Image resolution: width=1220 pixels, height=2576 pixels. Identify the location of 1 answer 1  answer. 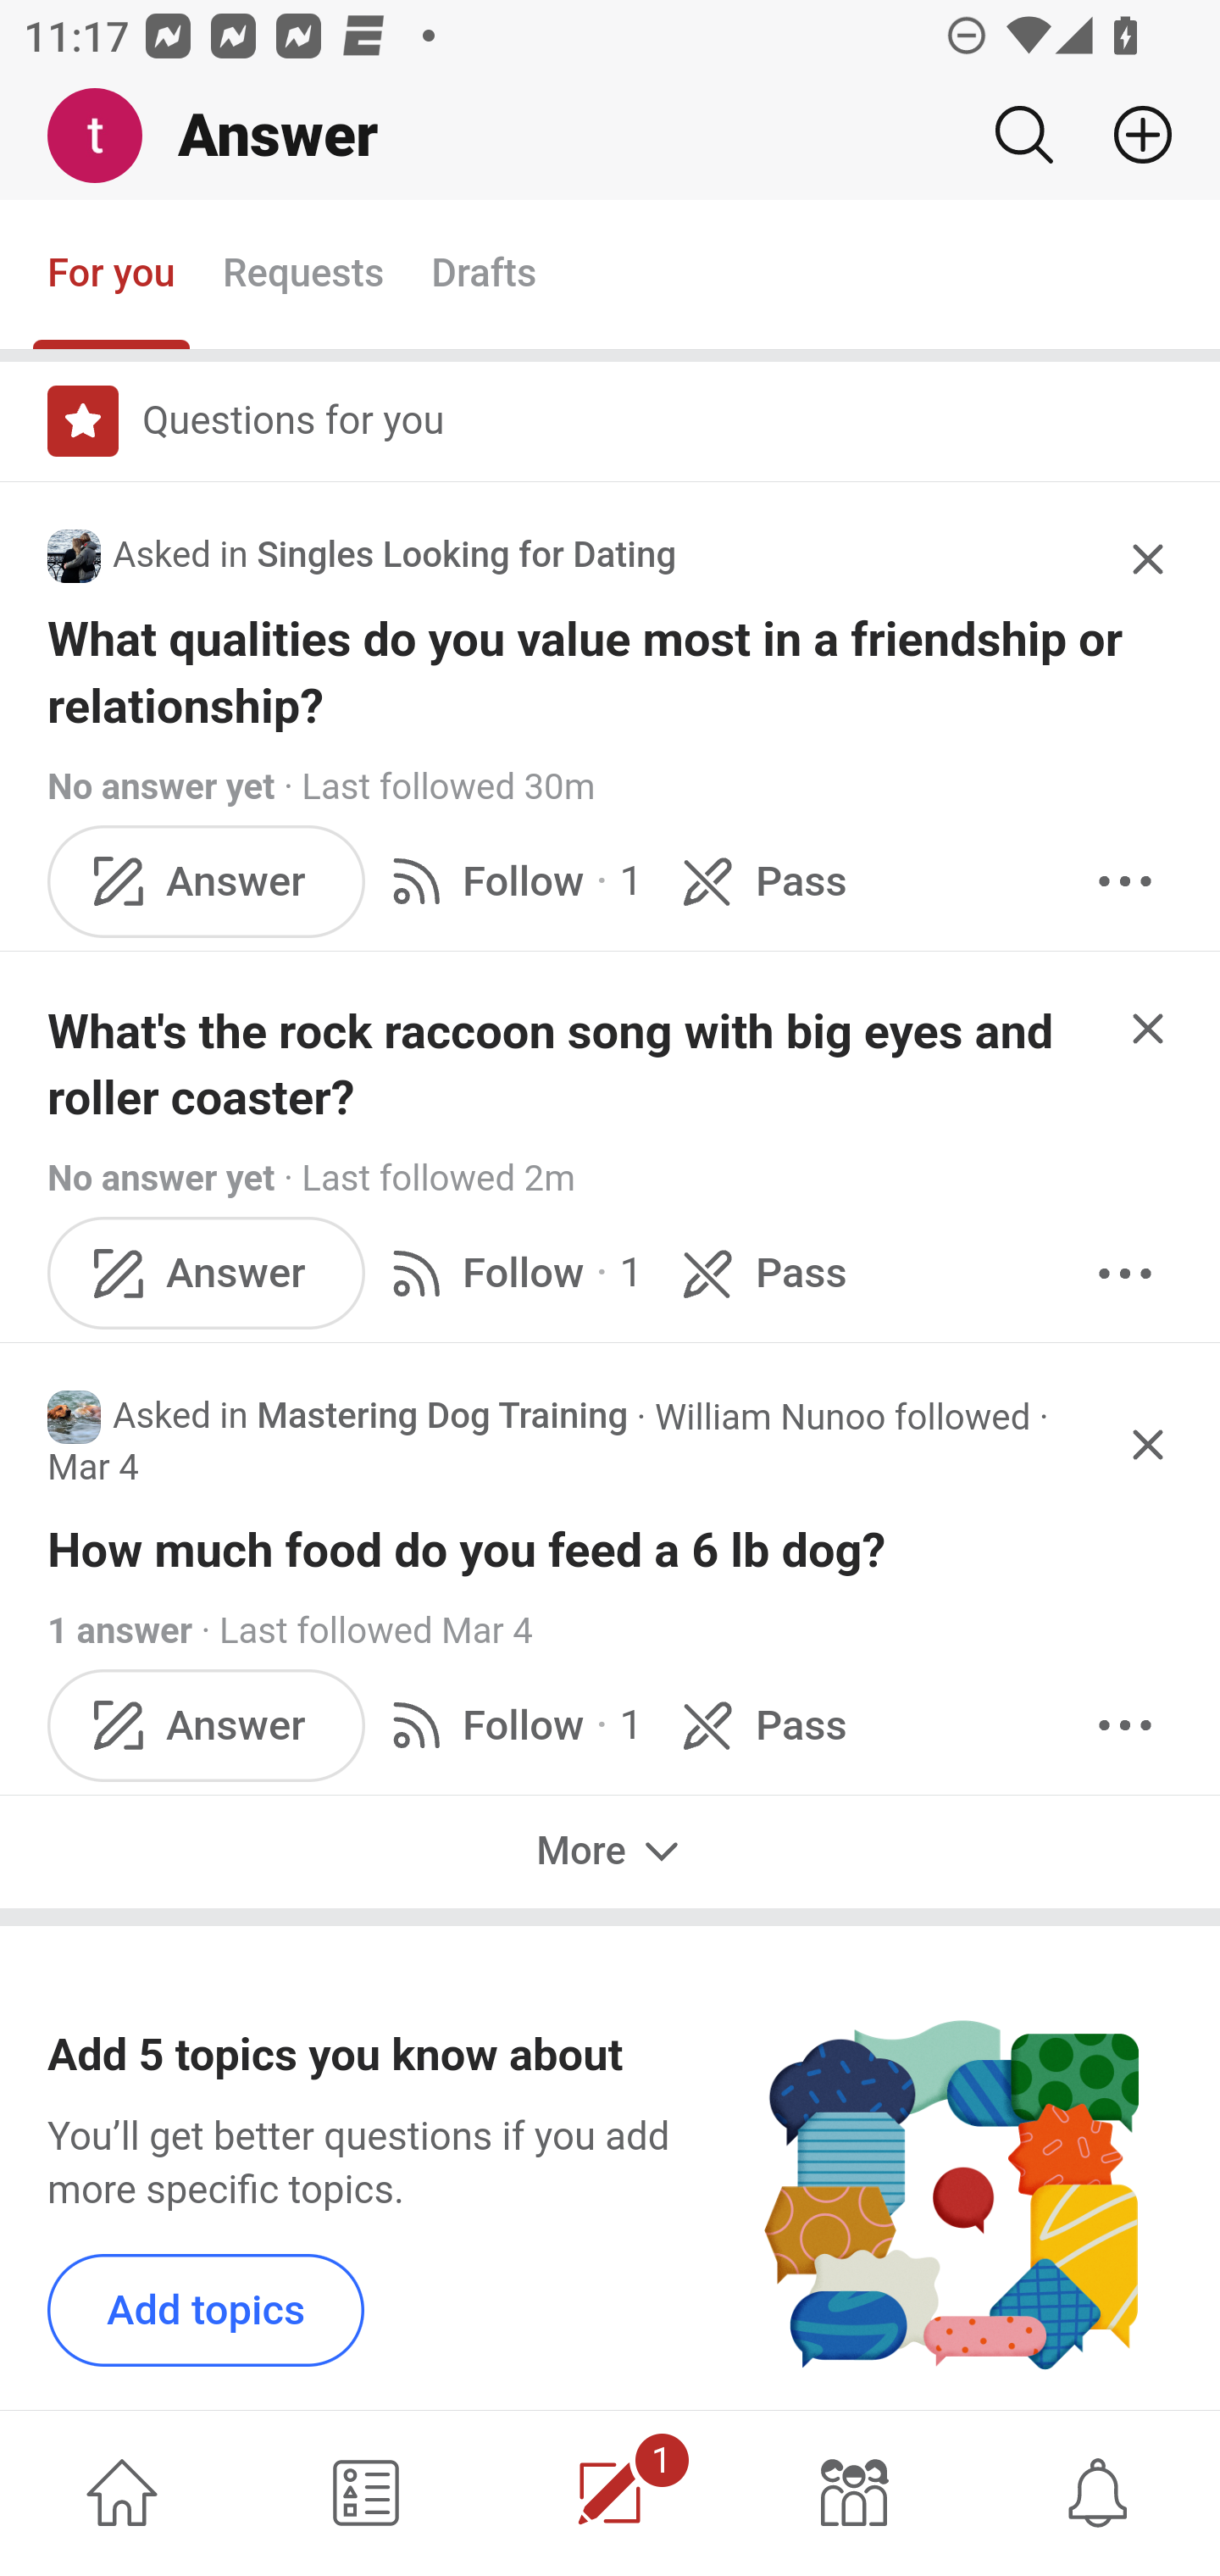
(121, 1631).